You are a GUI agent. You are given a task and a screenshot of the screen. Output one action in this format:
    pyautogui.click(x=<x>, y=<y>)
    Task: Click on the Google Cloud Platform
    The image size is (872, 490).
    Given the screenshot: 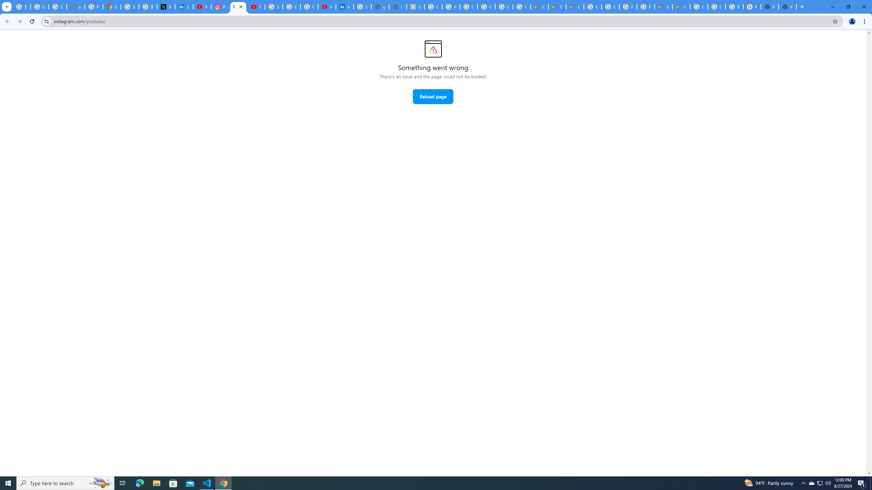 What is the action you would take?
    pyautogui.click(x=610, y=7)
    